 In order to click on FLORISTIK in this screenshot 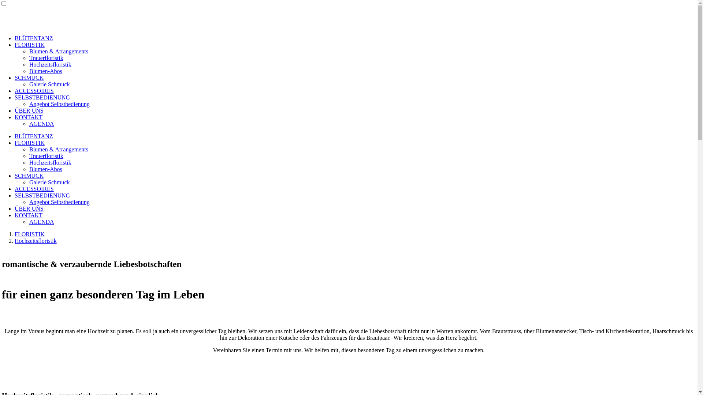, I will do `click(30, 45)`.